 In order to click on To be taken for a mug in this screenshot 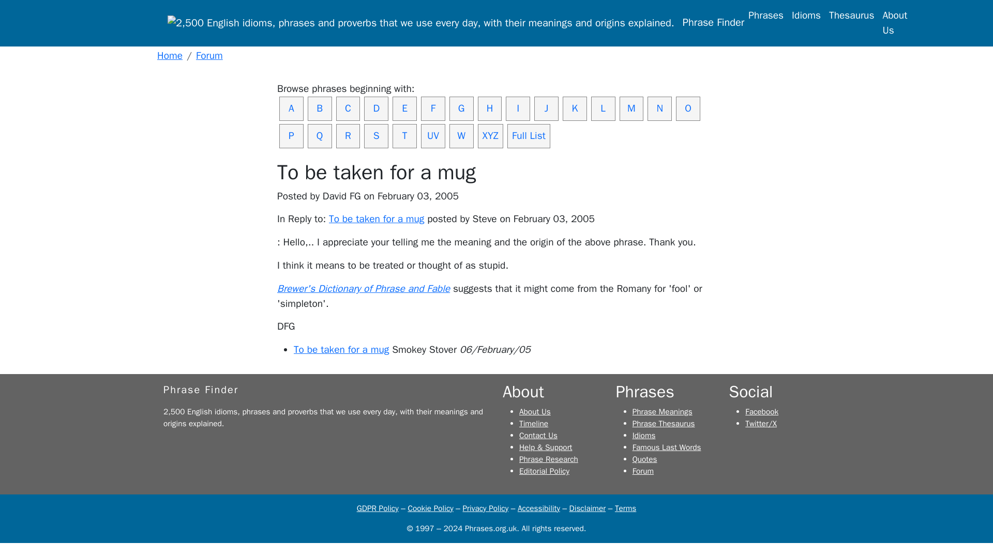, I will do `click(341, 350)`.